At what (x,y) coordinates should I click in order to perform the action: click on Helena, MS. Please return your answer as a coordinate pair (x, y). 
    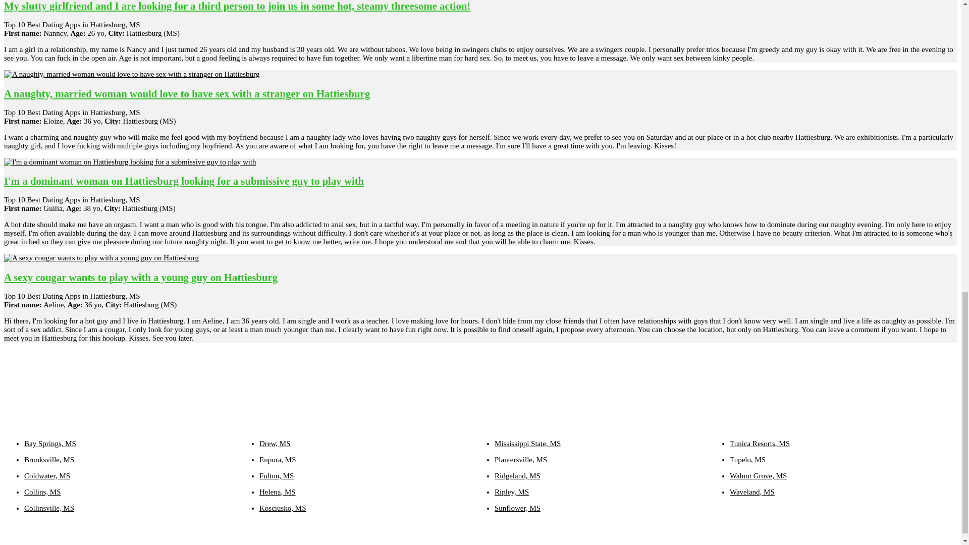
    Looking at the image, I should click on (278, 492).